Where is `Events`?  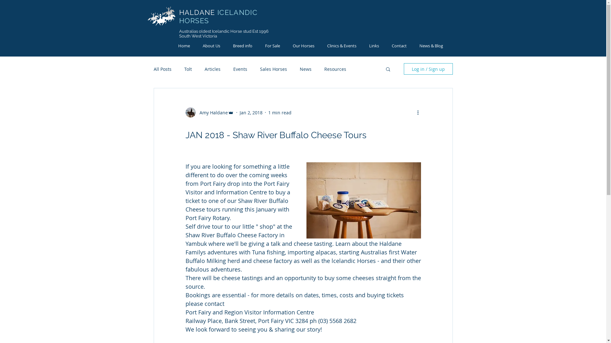
Events is located at coordinates (240, 69).